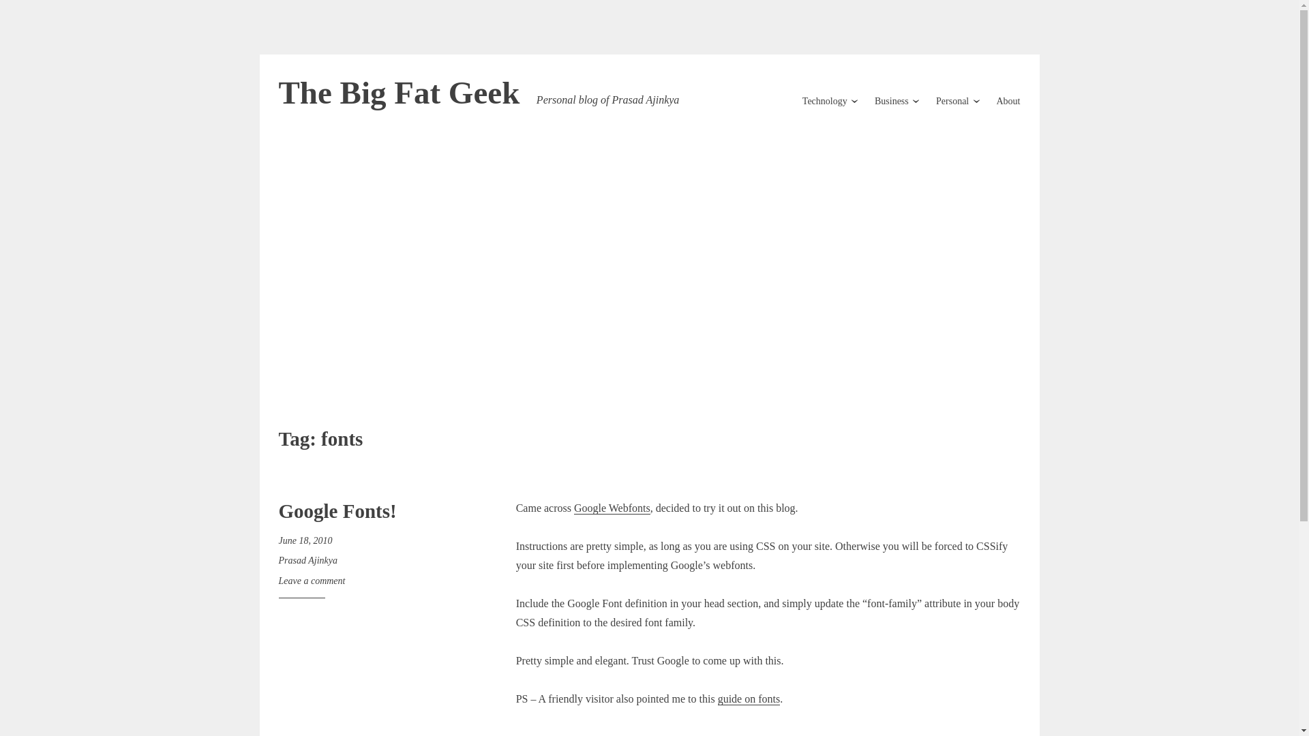  What do you see at coordinates (1008, 101) in the screenshot?
I see `About` at bounding box center [1008, 101].